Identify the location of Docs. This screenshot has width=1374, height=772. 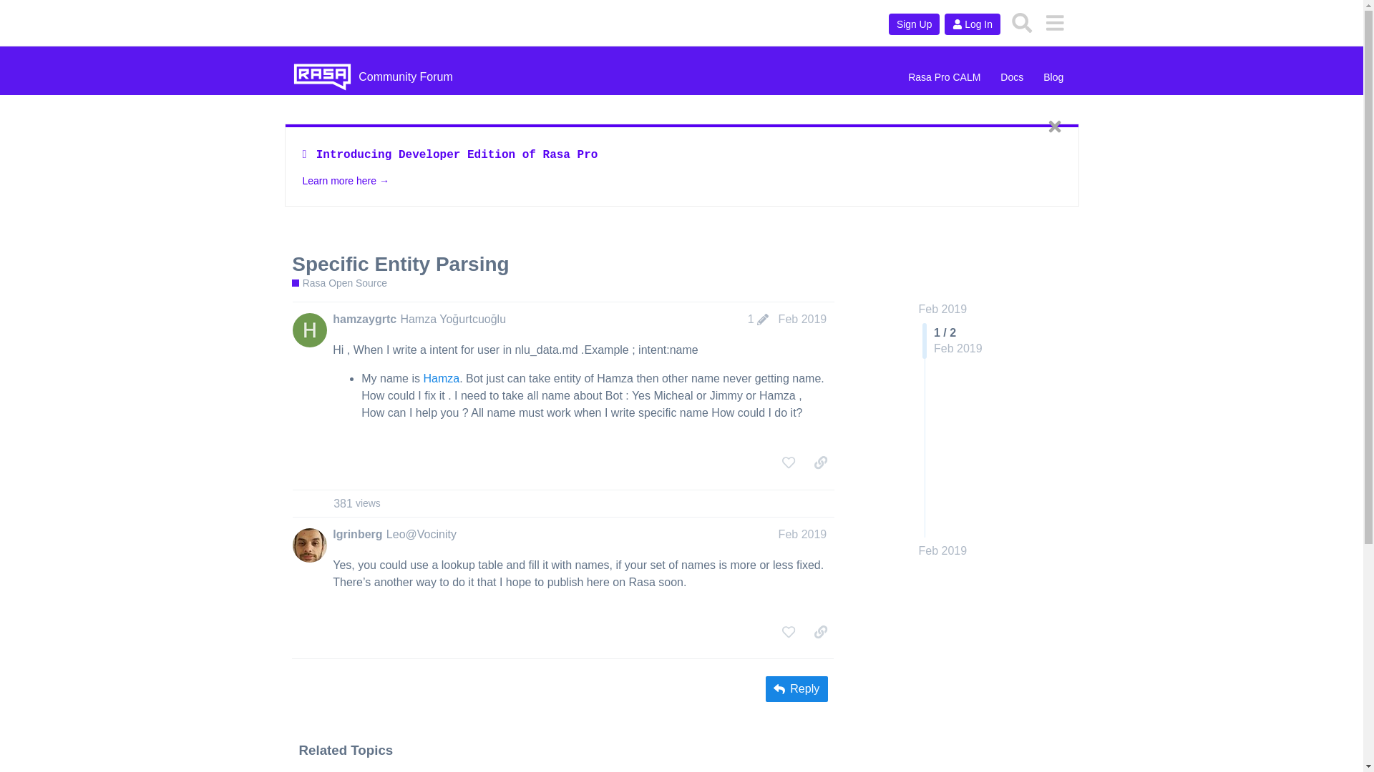
(1022, 22).